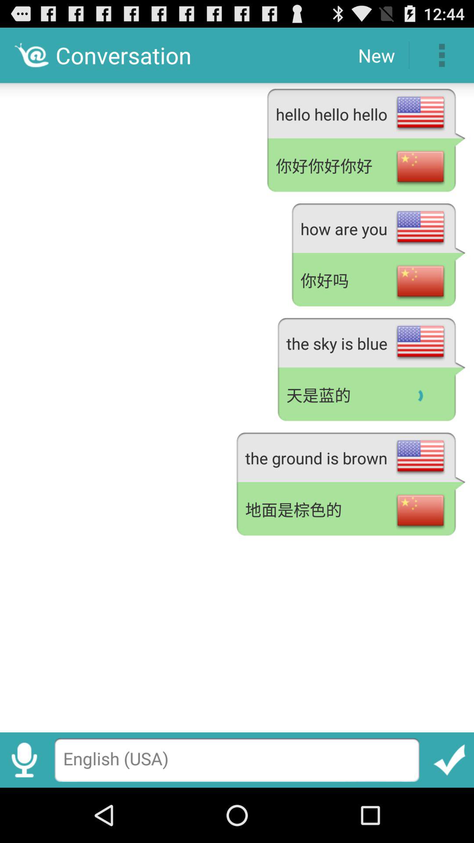 This screenshot has height=843, width=474. Describe the element at coordinates (371, 395) in the screenshot. I see `tap the app above the the ground is app` at that location.